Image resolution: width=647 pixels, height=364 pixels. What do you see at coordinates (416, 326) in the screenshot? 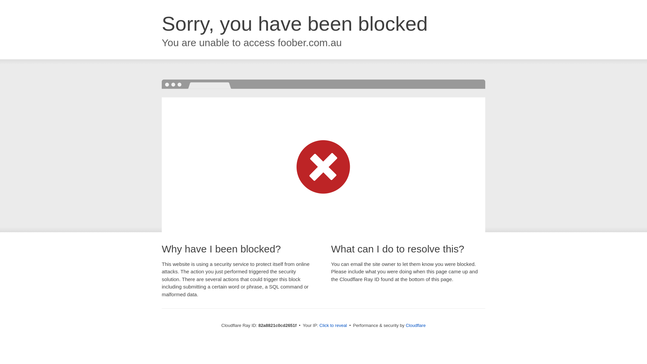
I see `Cloudflare` at bounding box center [416, 326].